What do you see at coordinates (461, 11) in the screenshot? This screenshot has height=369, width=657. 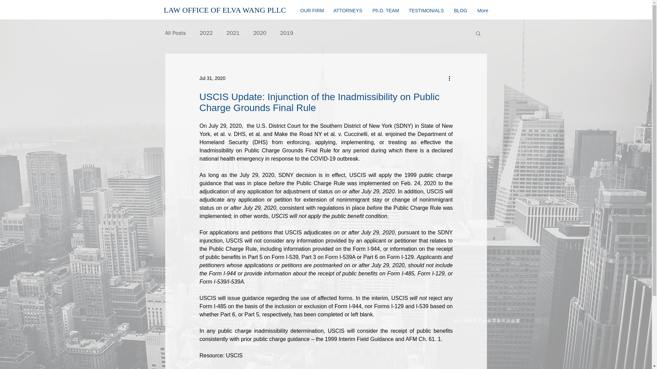 I see `BLOG` at bounding box center [461, 11].